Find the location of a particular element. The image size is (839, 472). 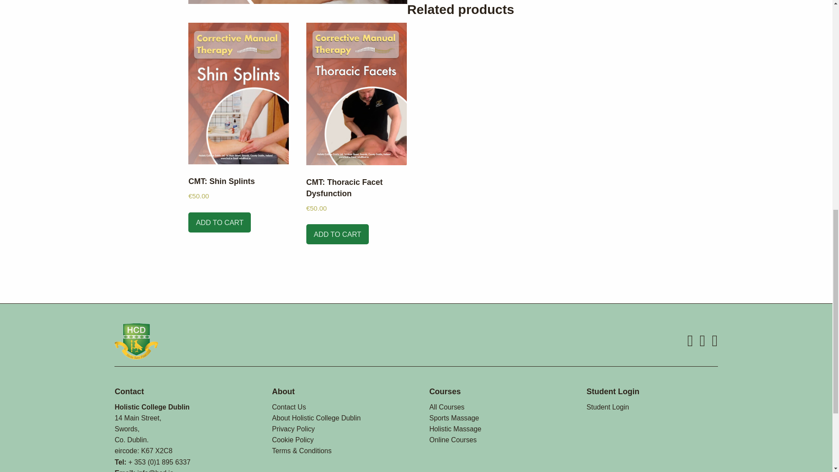

Cookie Policy is located at coordinates (292, 440).